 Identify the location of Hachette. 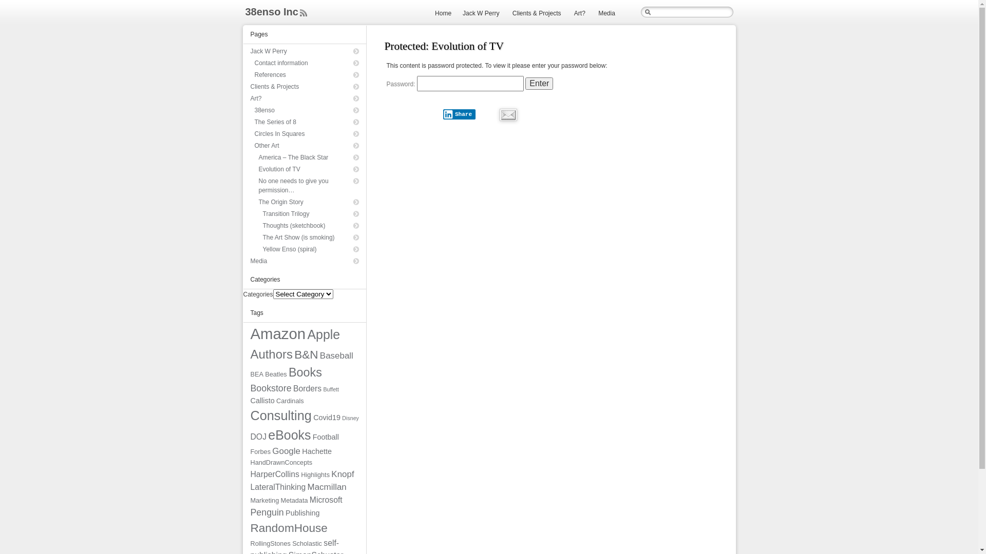
(317, 451).